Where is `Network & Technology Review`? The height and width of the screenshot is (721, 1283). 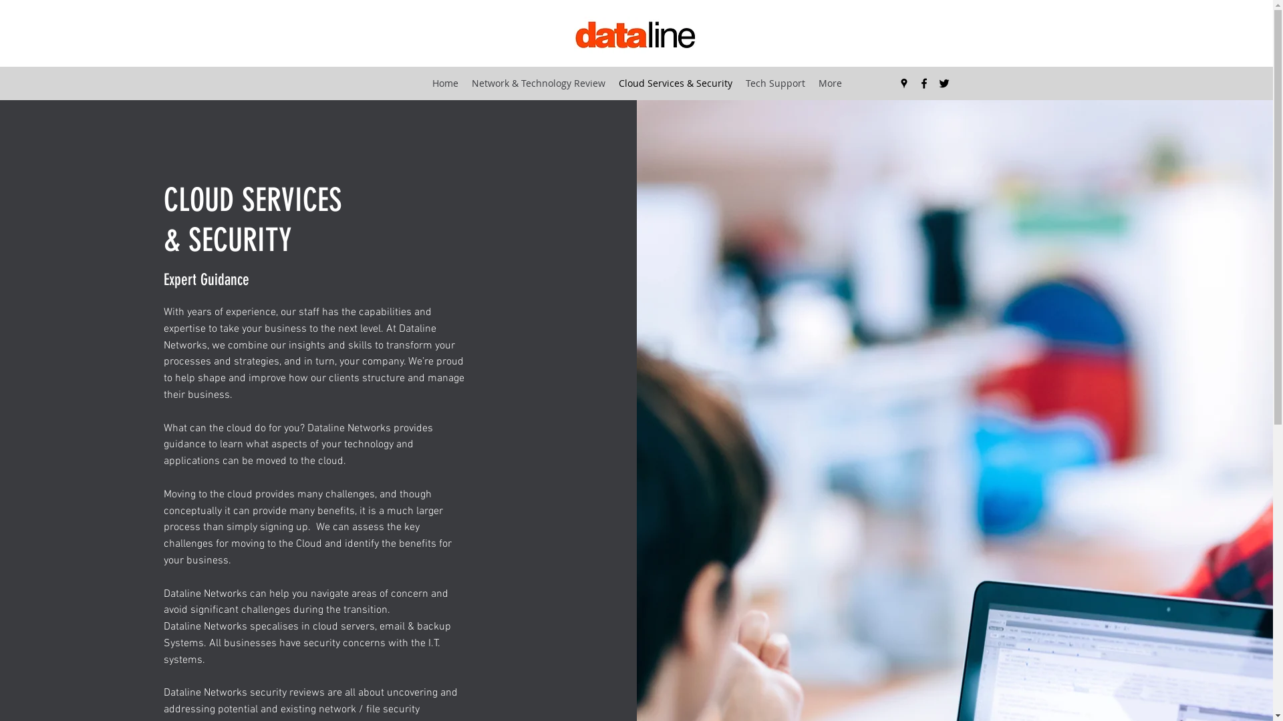 Network & Technology Review is located at coordinates (539, 83).